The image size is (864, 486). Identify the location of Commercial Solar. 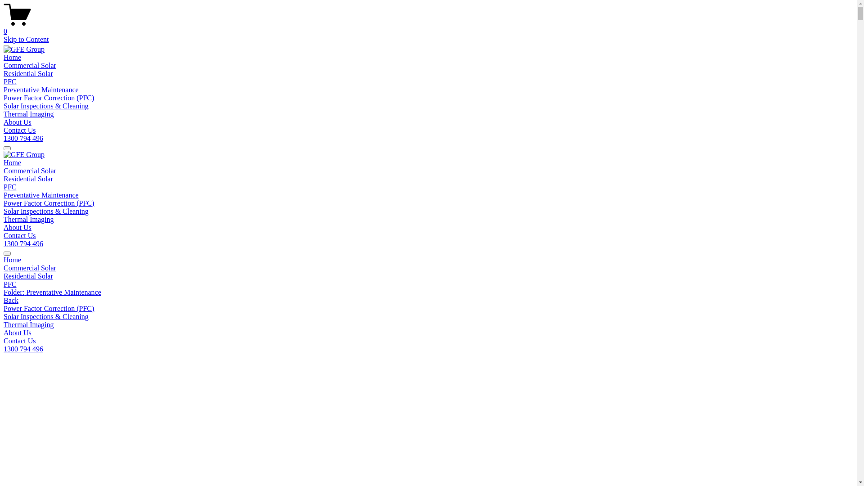
(428, 268).